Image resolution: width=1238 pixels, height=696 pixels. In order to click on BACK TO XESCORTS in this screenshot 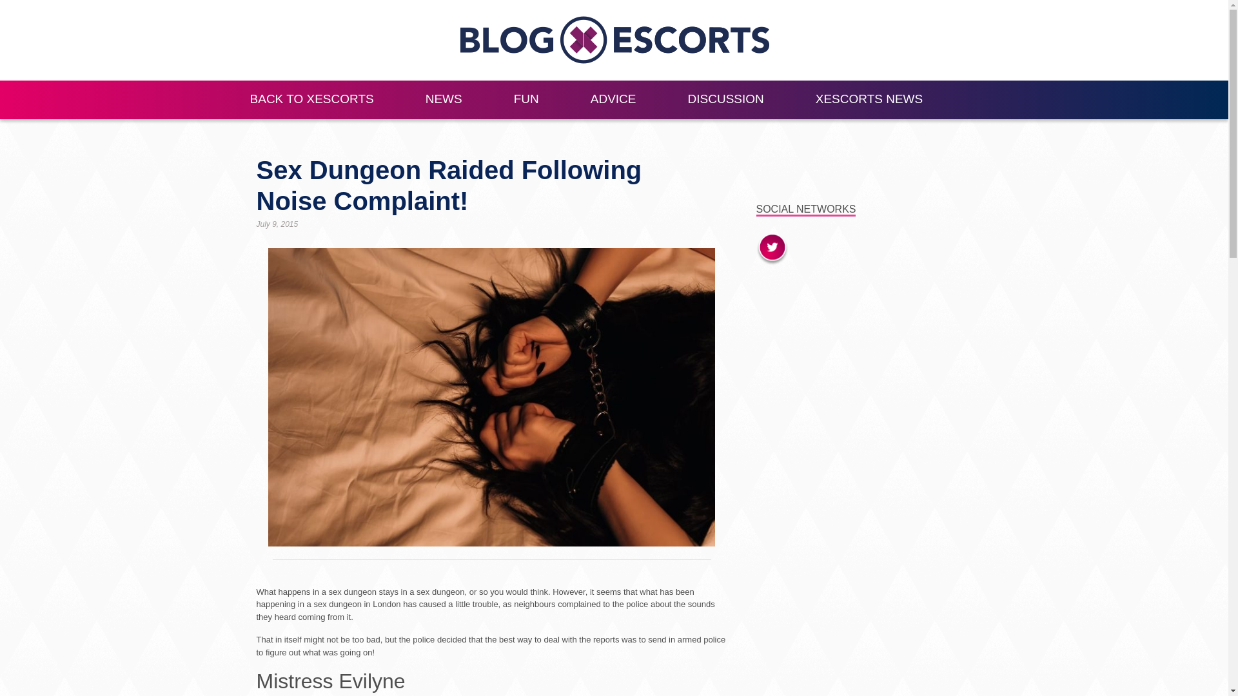, I will do `click(312, 99)`.